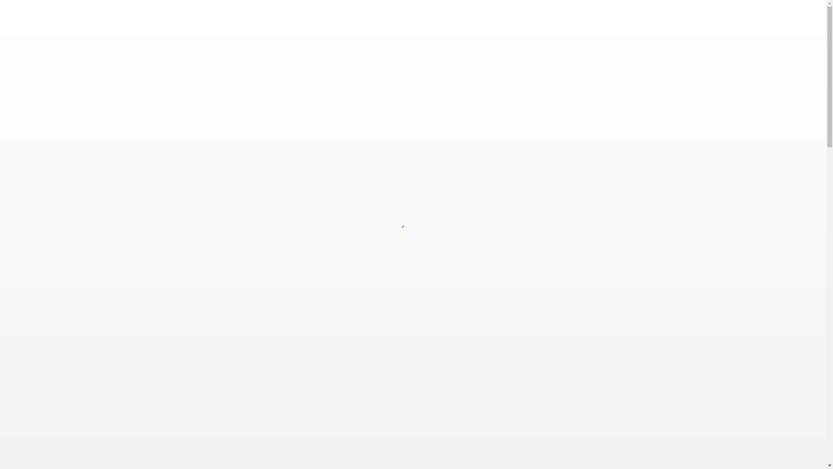  I want to click on Digitale Marketing - Allround, so click(258, 418).